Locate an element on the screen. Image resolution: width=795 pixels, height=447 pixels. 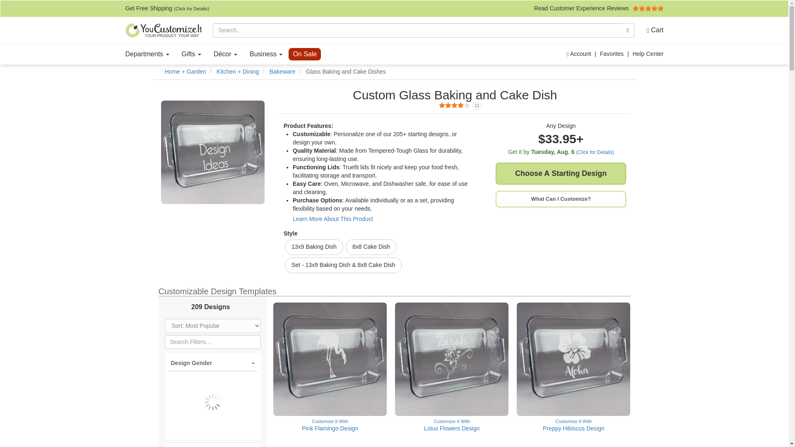
Choose A Starting Design is located at coordinates (561, 174).